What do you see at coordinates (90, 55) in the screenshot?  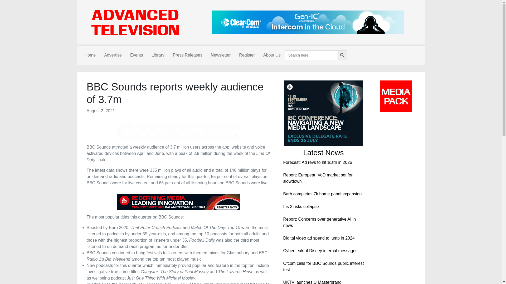 I see `Home` at bounding box center [90, 55].